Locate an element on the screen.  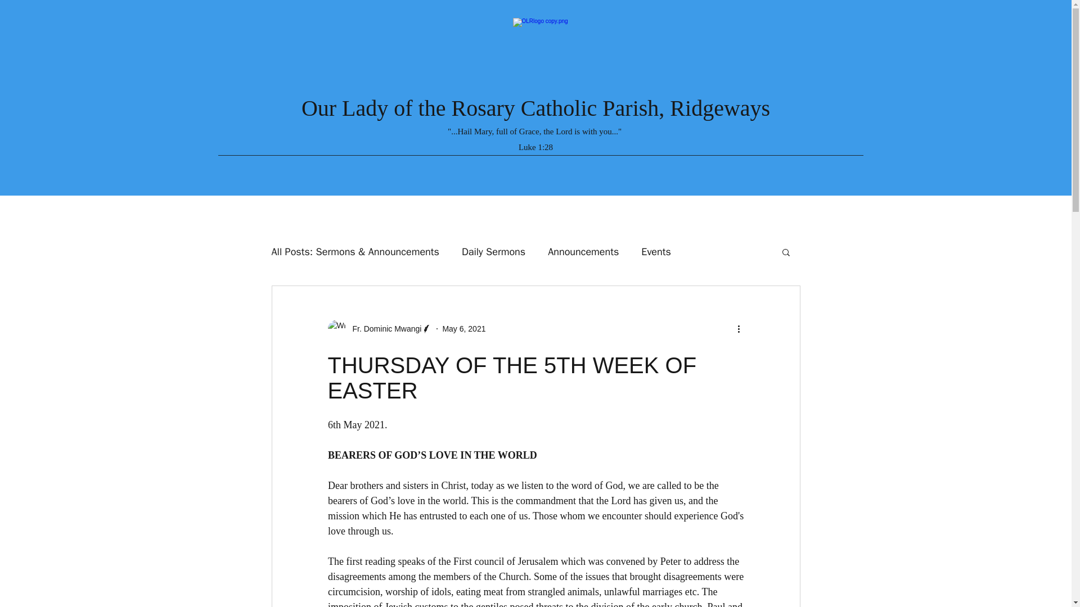
Fr. Dominic Mwangi is located at coordinates (383, 329).